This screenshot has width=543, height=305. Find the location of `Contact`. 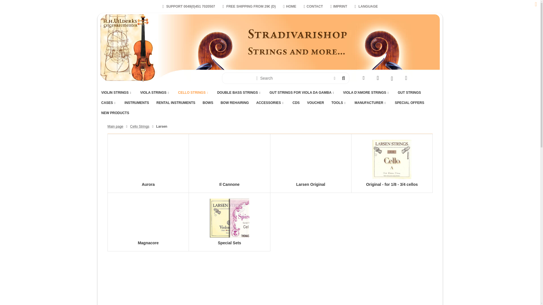

Contact is located at coordinates (313, 6).